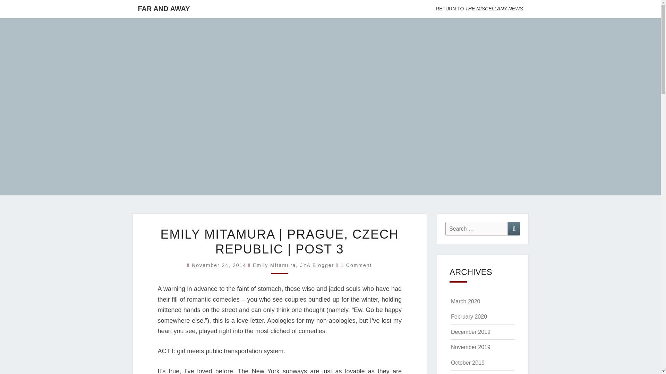 The height and width of the screenshot is (374, 666). What do you see at coordinates (220, 265) in the screenshot?
I see `November 24, 2014` at bounding box center [220, 265].